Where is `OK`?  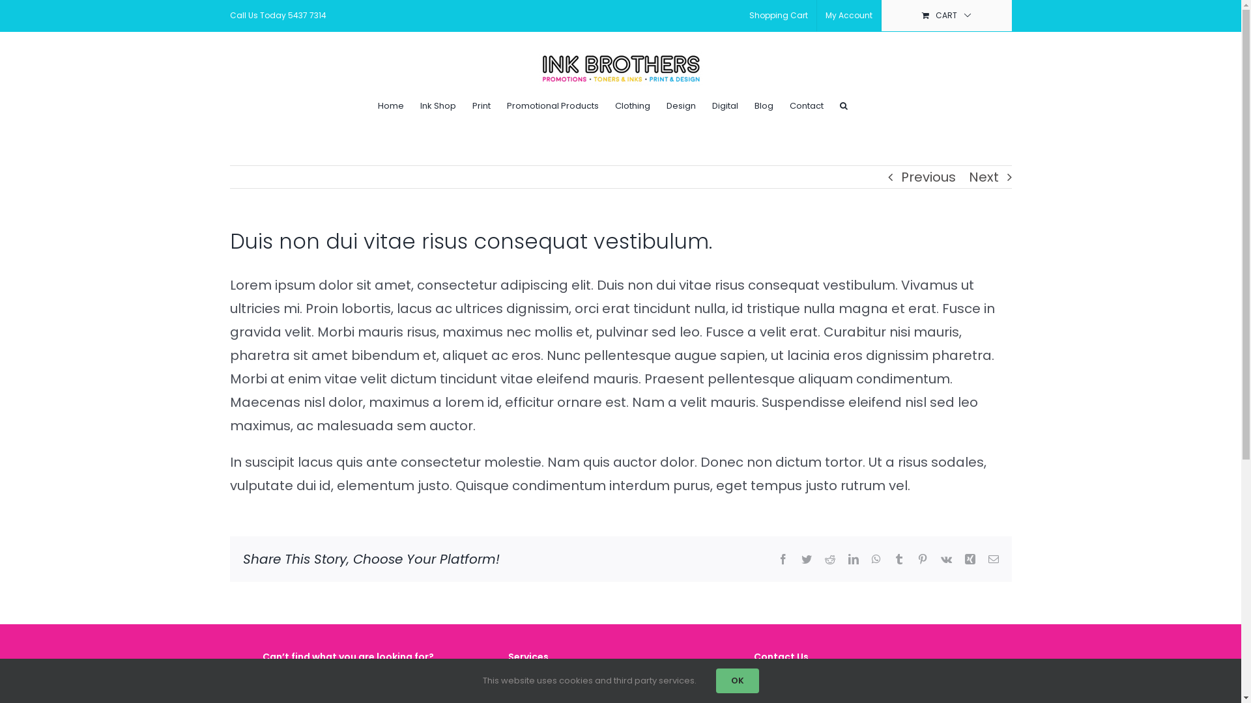 OK is located at coordinates (737, 681).